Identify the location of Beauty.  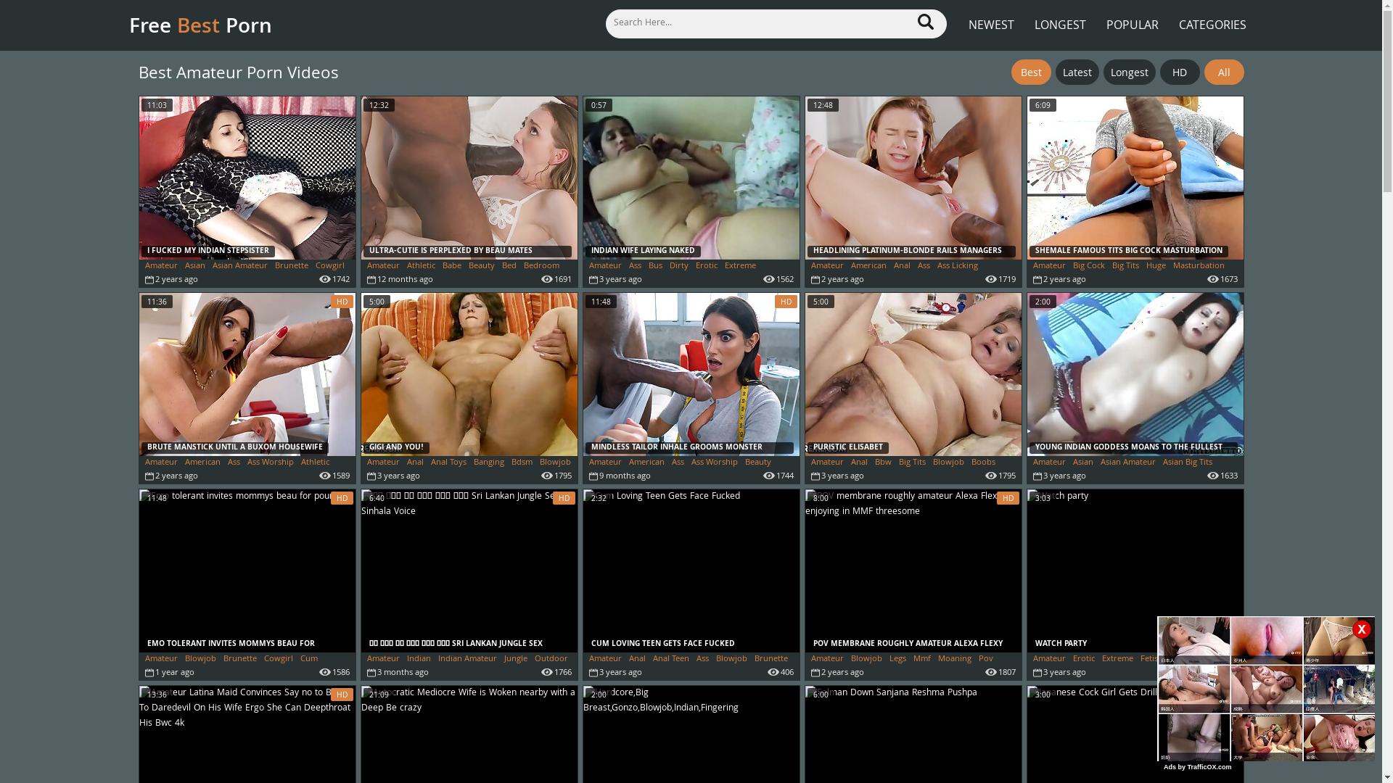
(757, 463).